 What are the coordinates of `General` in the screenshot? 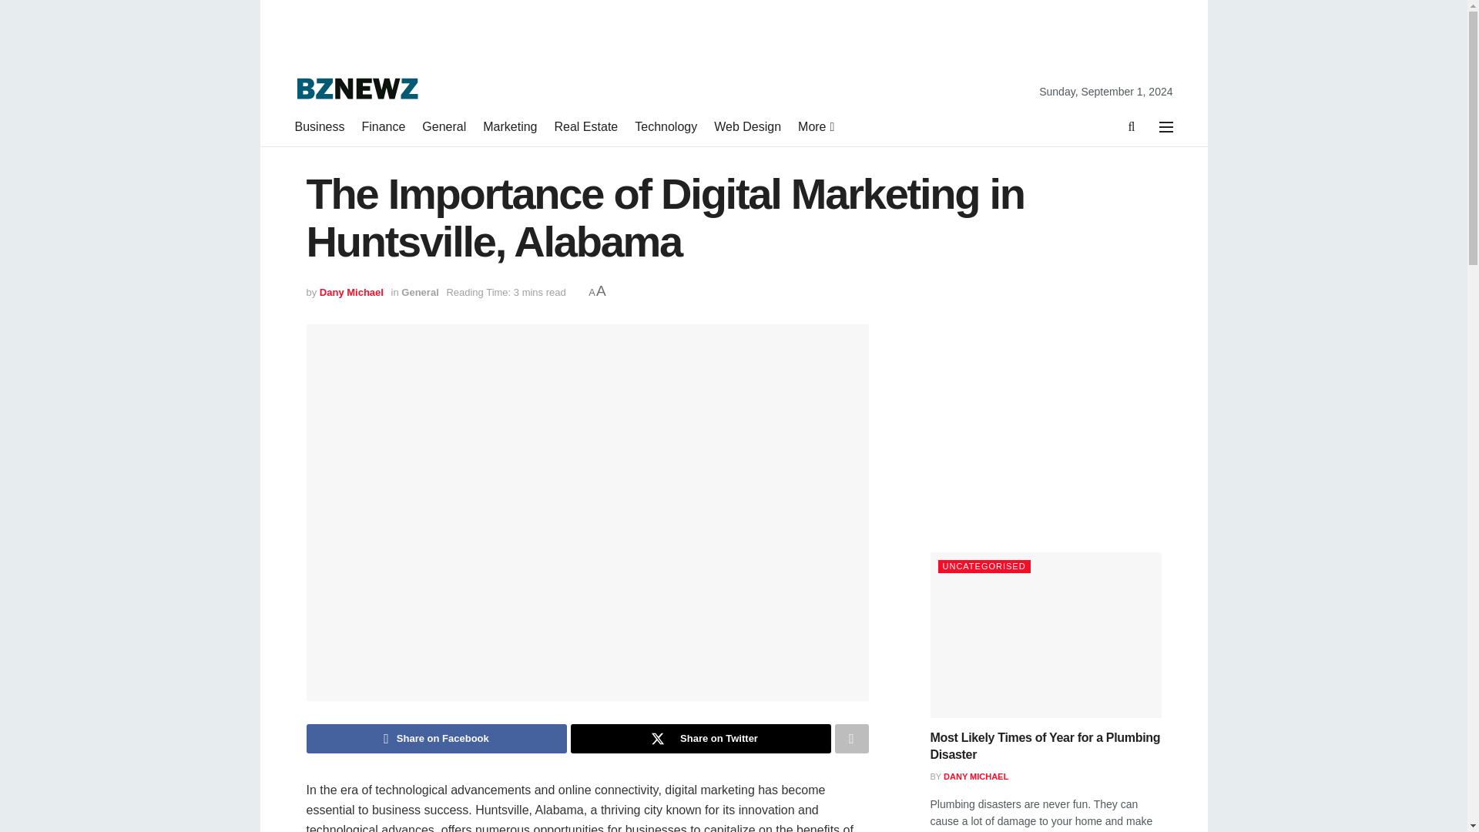 It's located at (444, 127).